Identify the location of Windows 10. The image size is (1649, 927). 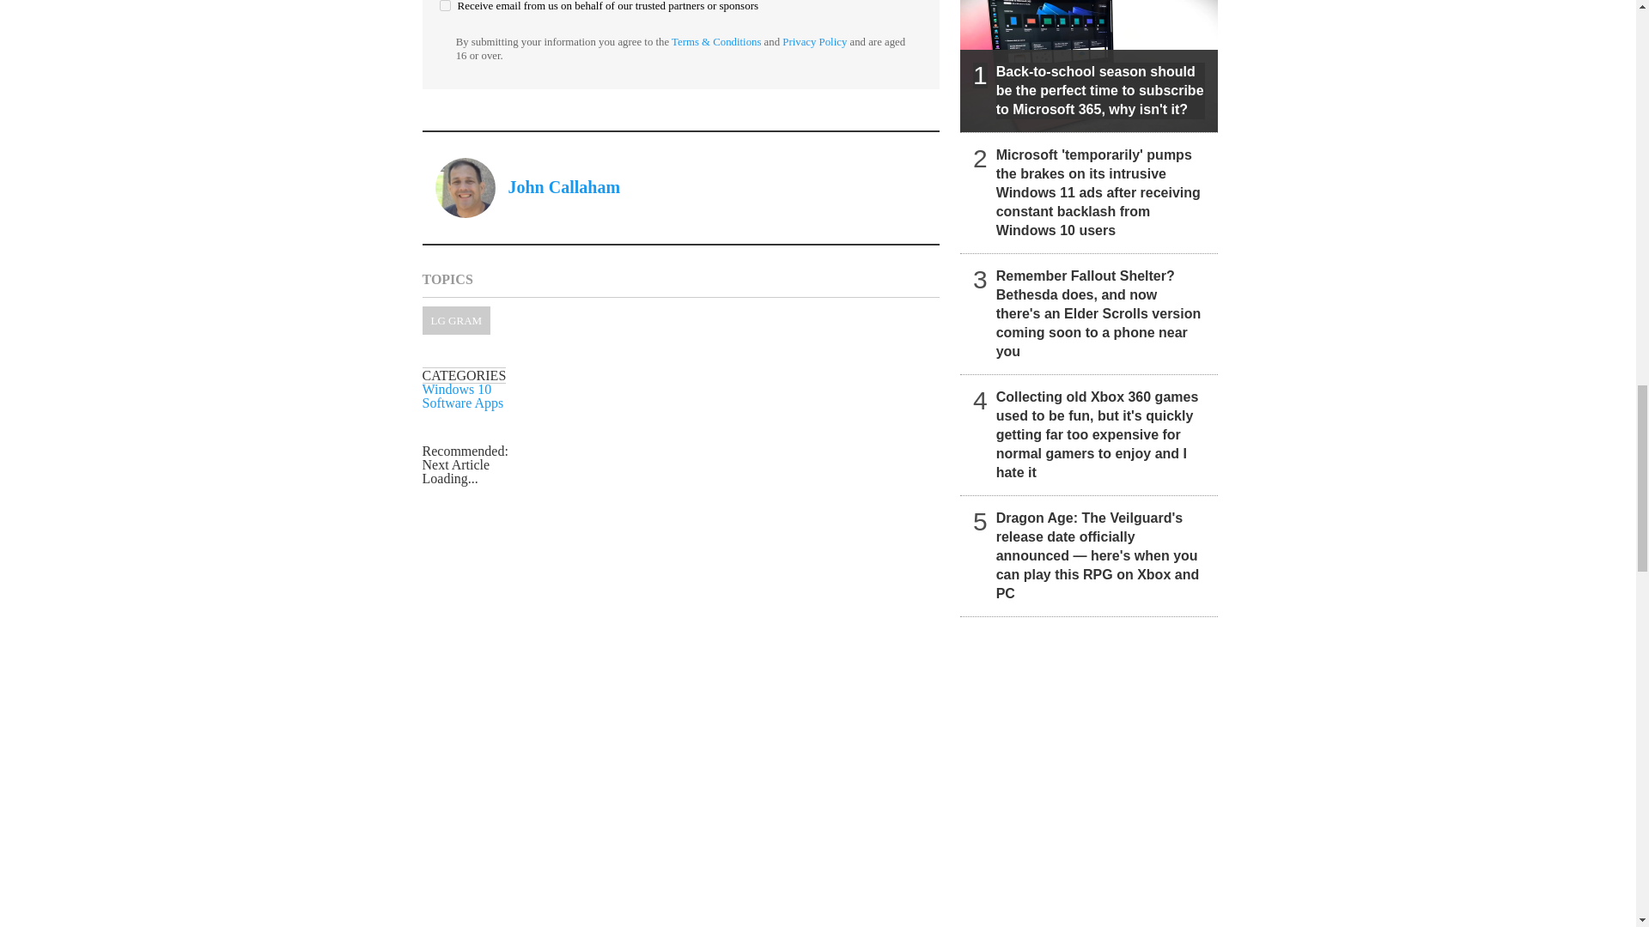
(457, 389).